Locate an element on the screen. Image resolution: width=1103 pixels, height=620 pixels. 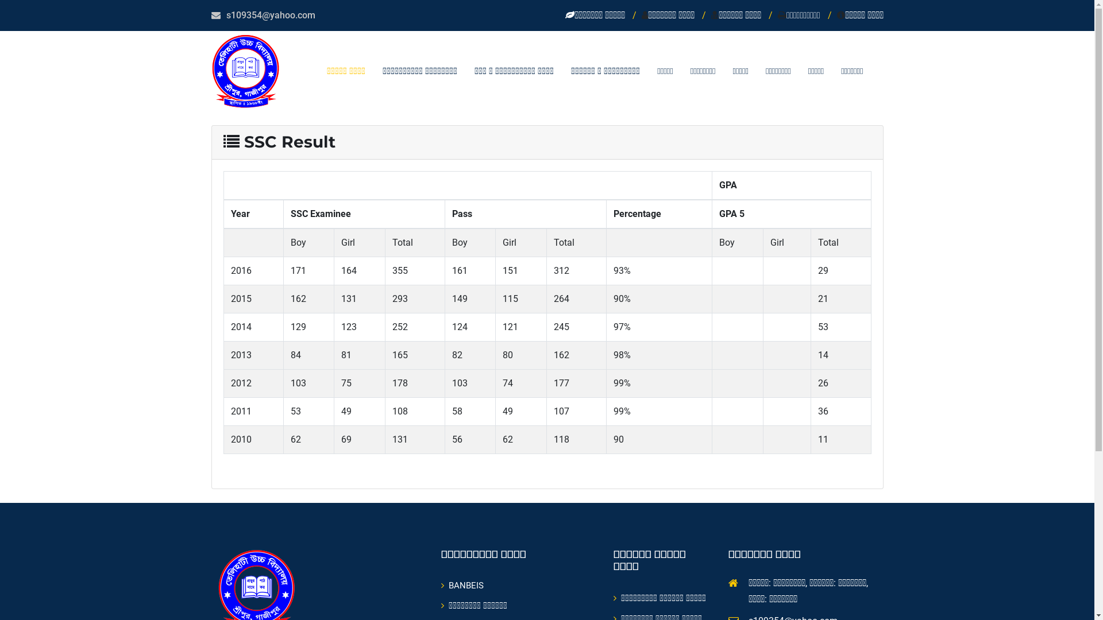
BANBEIS is located at coordinates (462, 586).